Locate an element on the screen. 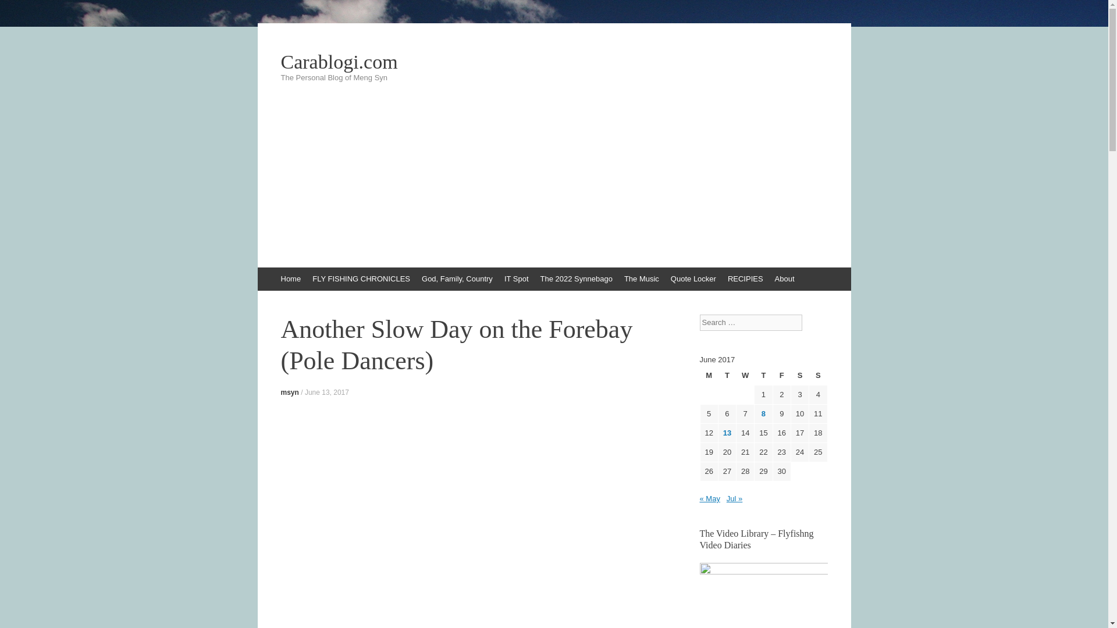 This screenshot has width=1117, height=628. Thursday is located at coordinates (763, 376).